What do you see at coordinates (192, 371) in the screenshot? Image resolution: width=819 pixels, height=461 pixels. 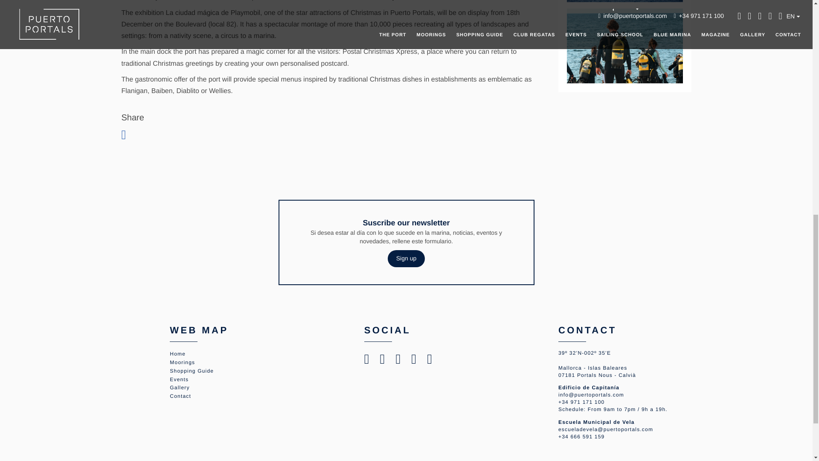 I see `Shopping Guide` at bounding box center [192, 371].